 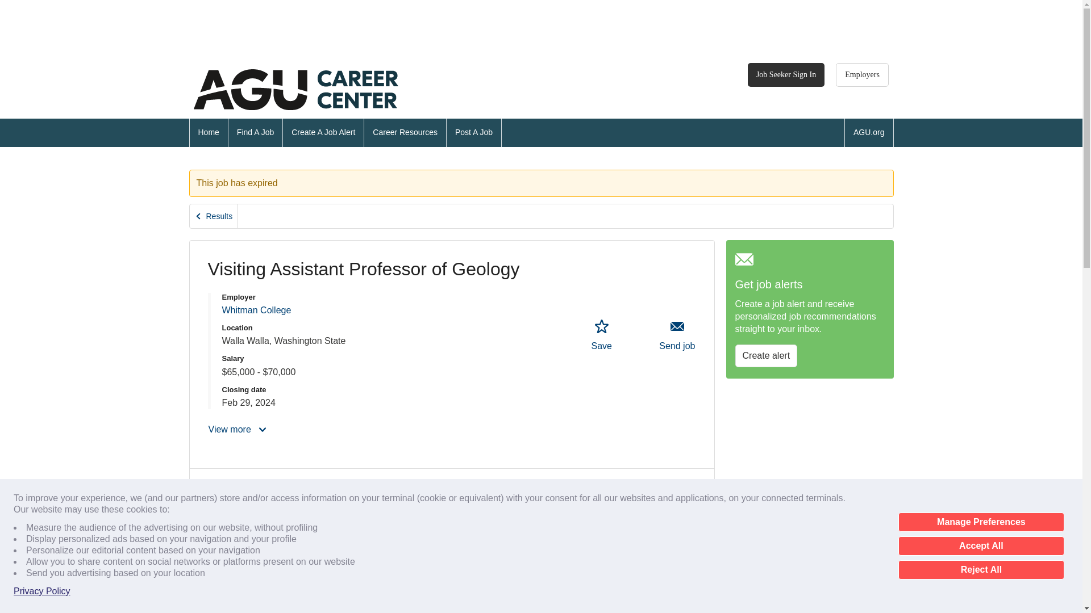 What do you see at coordinates (405, 133) in the screenshot?
I see `Career Resources` at bounding box center [405, 133].